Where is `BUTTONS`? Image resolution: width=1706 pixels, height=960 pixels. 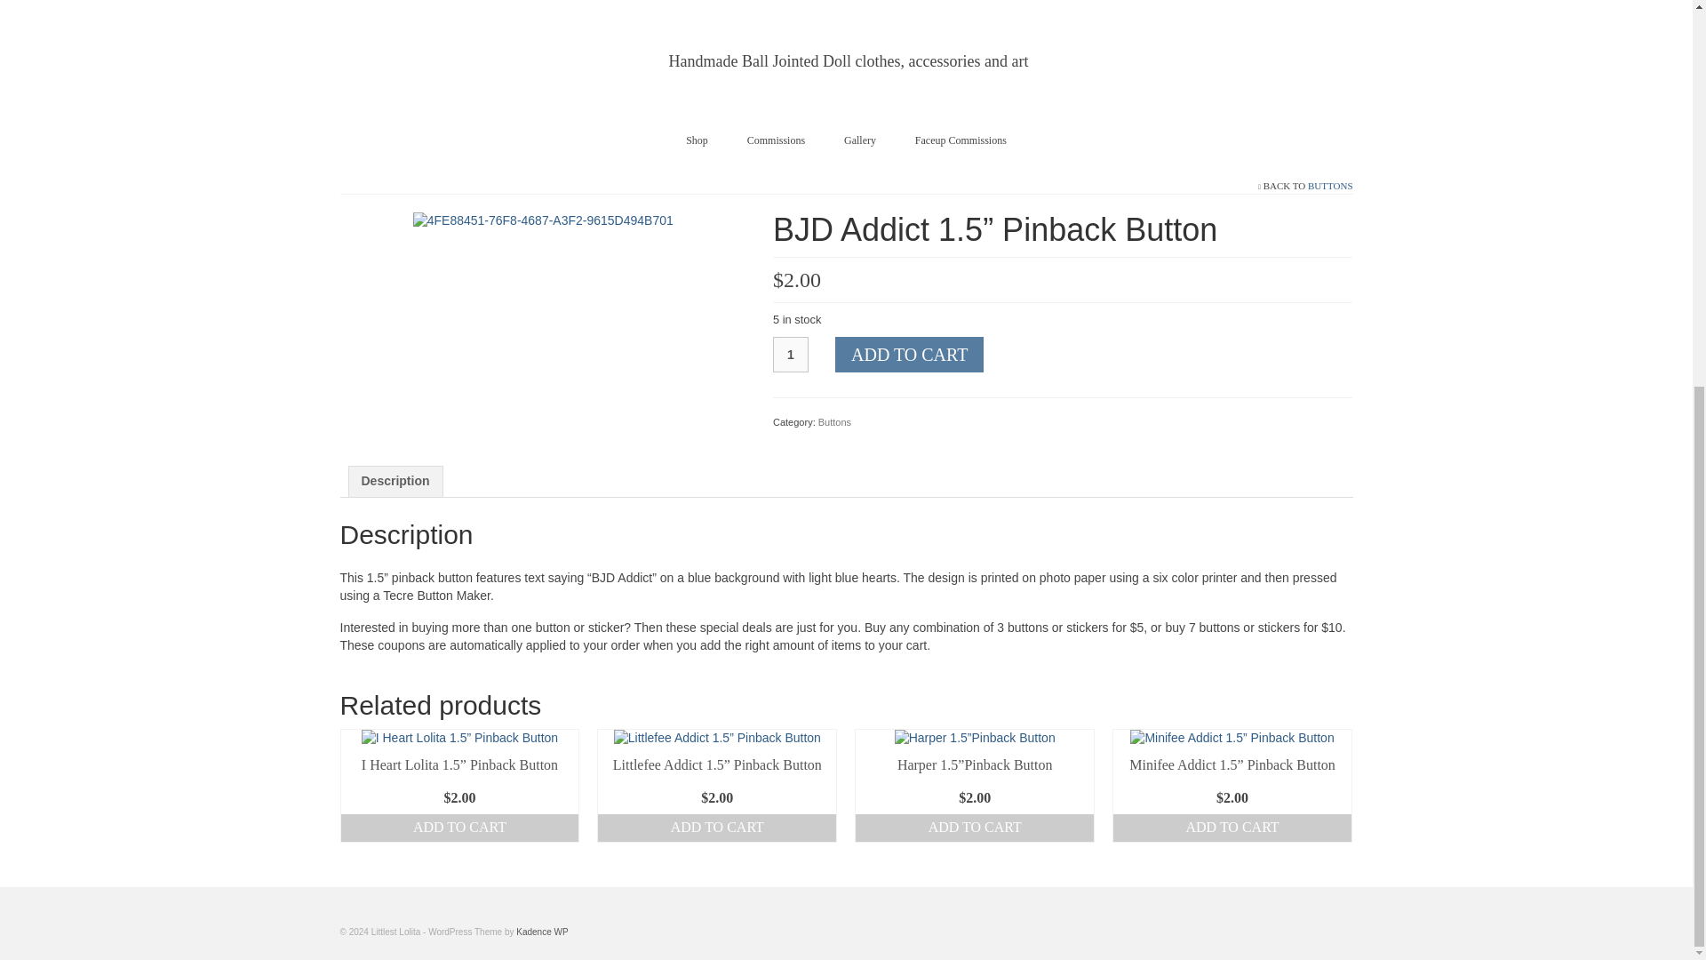
BUTTONS is located at coordinates (1330, 185).